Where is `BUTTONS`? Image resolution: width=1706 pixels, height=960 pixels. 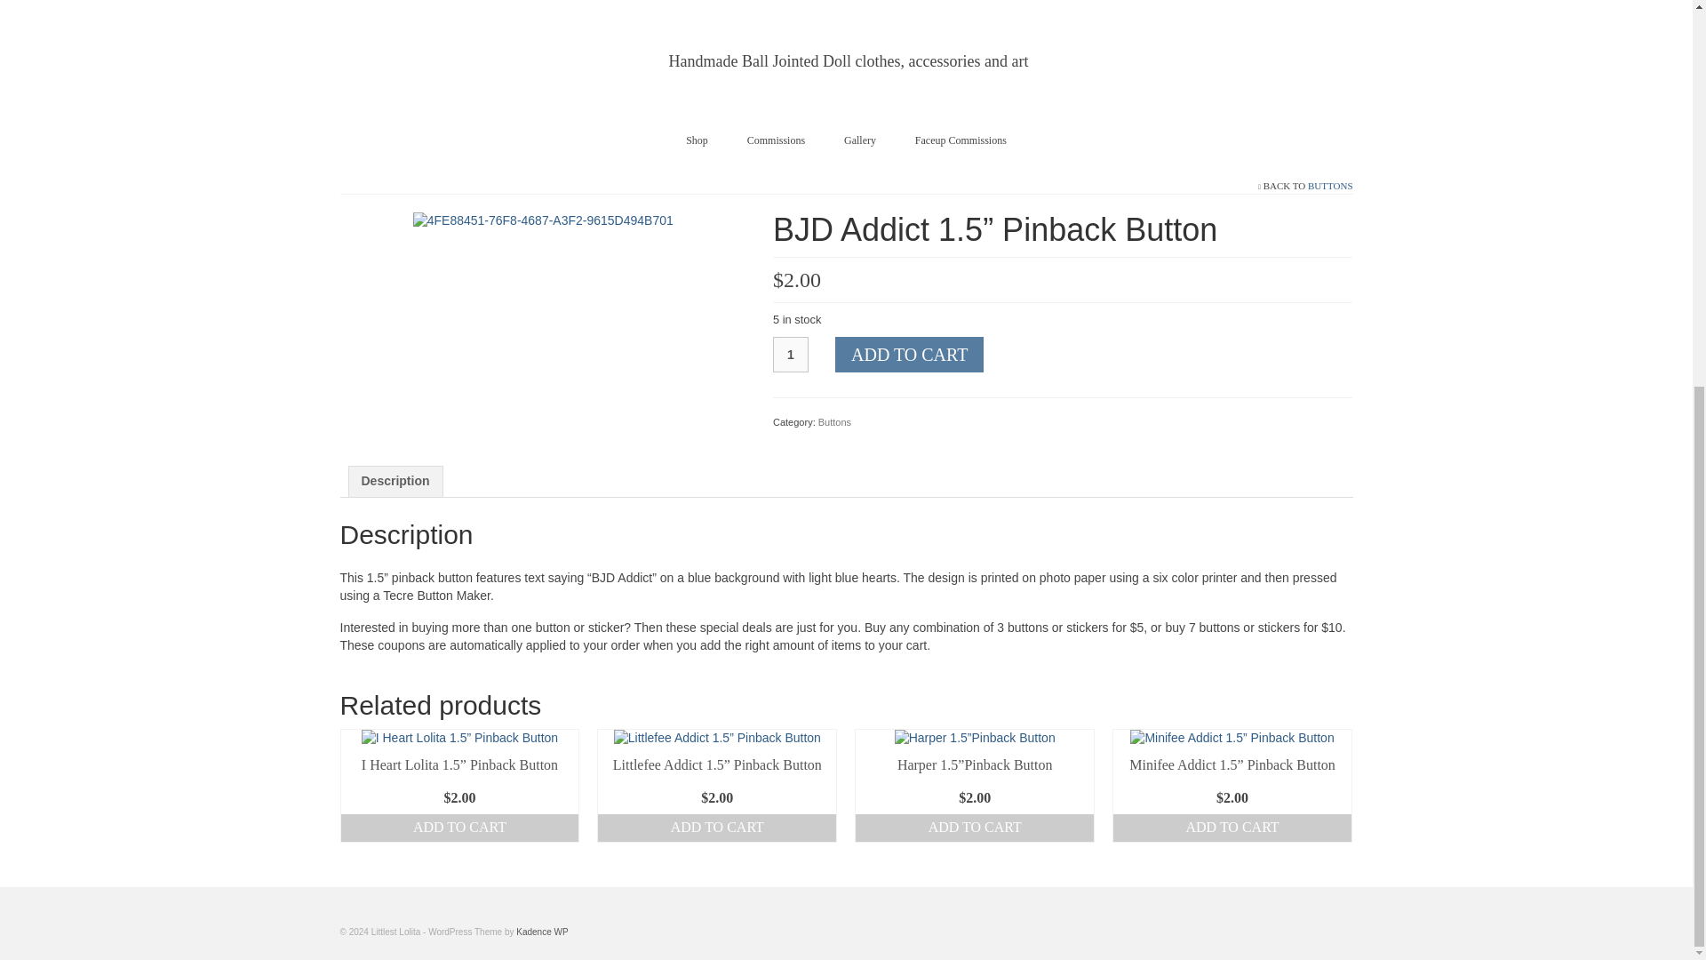
BUTTONS is located at coordinates (1330, 185).